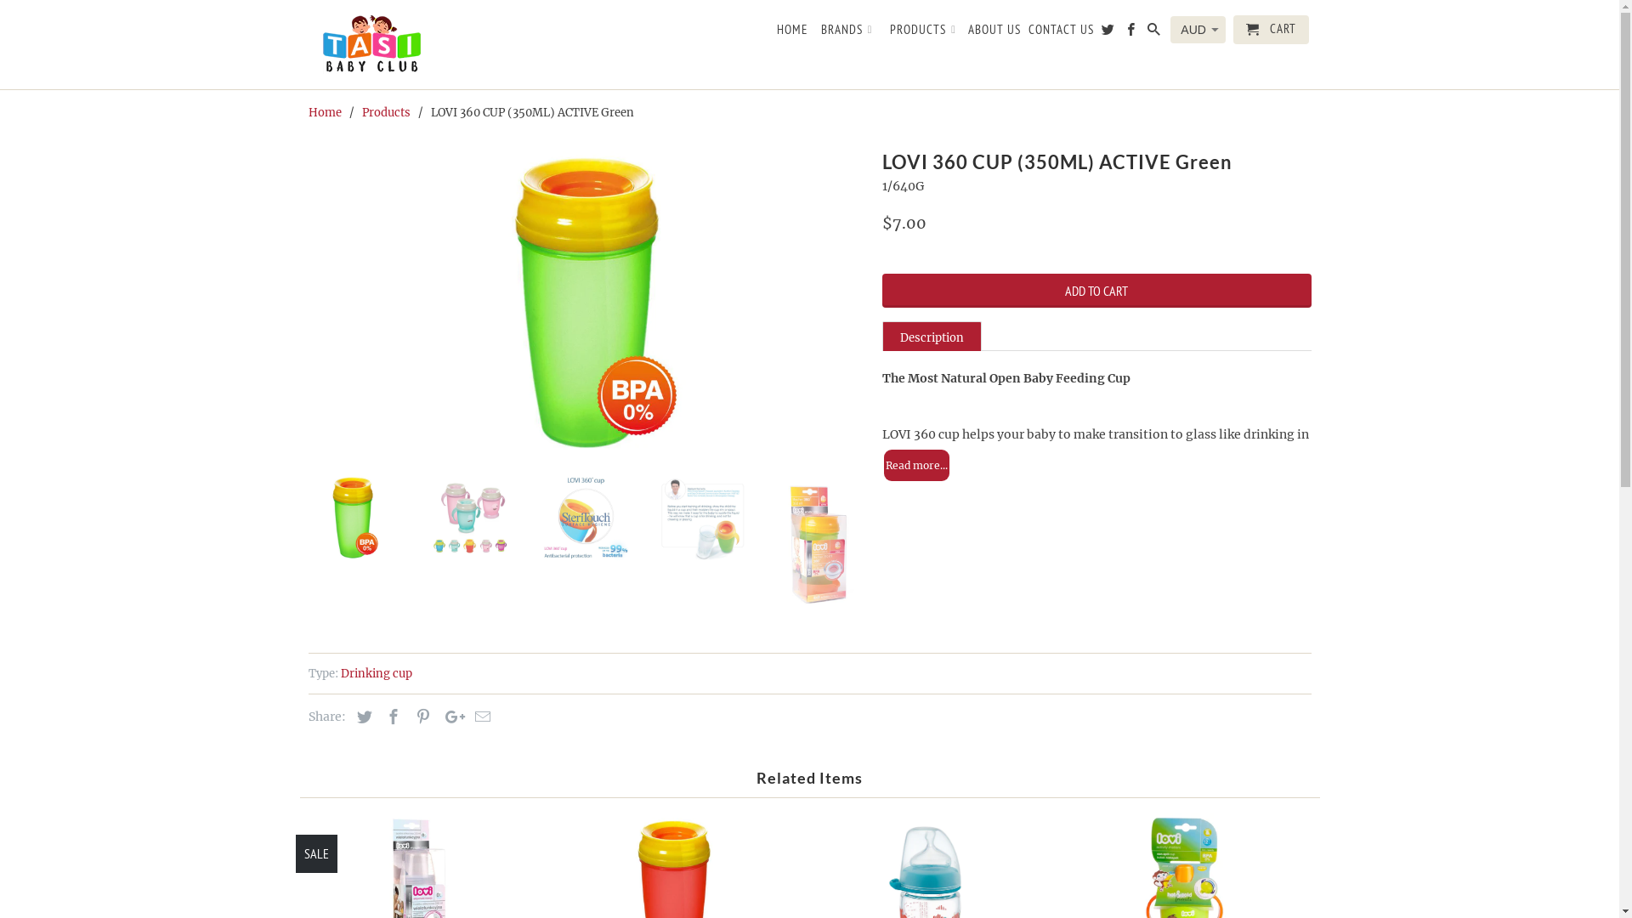 This screenshot has width=1632, height=918. Describe the element at coordinates (1096, 291) in the screenshot. I see `ADD TO CART` at that location.